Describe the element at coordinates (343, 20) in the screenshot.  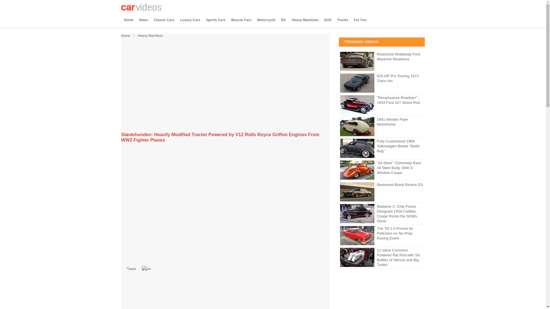
I see `Trucks` at that location.